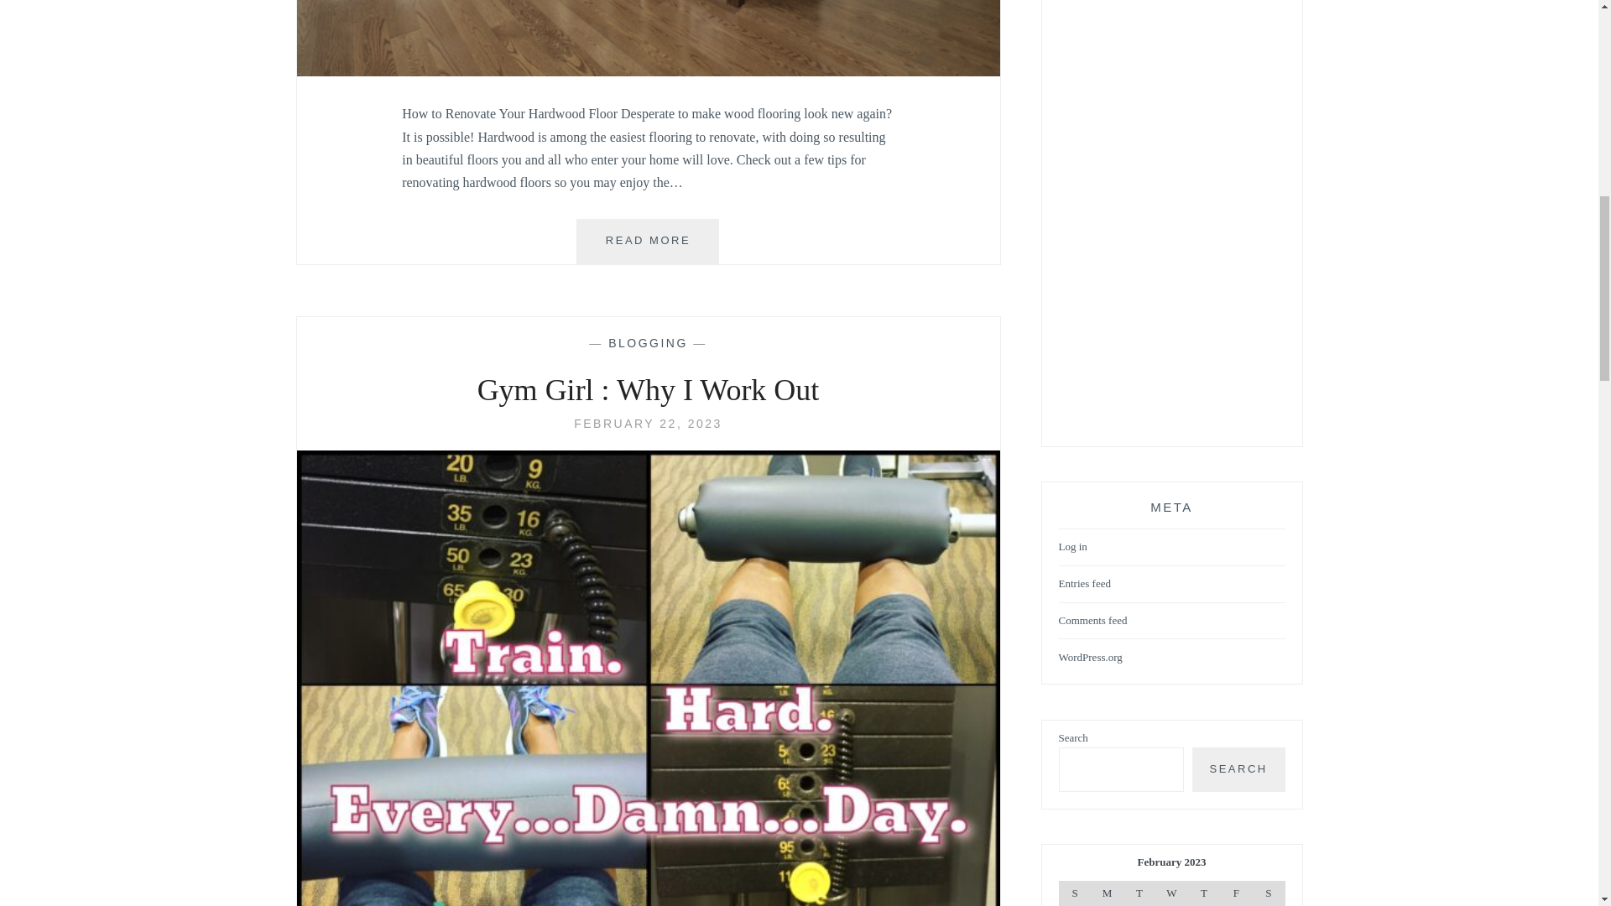 The height and width of the screenshot is (906, 1611). What do you see at coordinates (1203, 893) in the screenshot?
I see `Monday` at bounding box center [1203, 893].